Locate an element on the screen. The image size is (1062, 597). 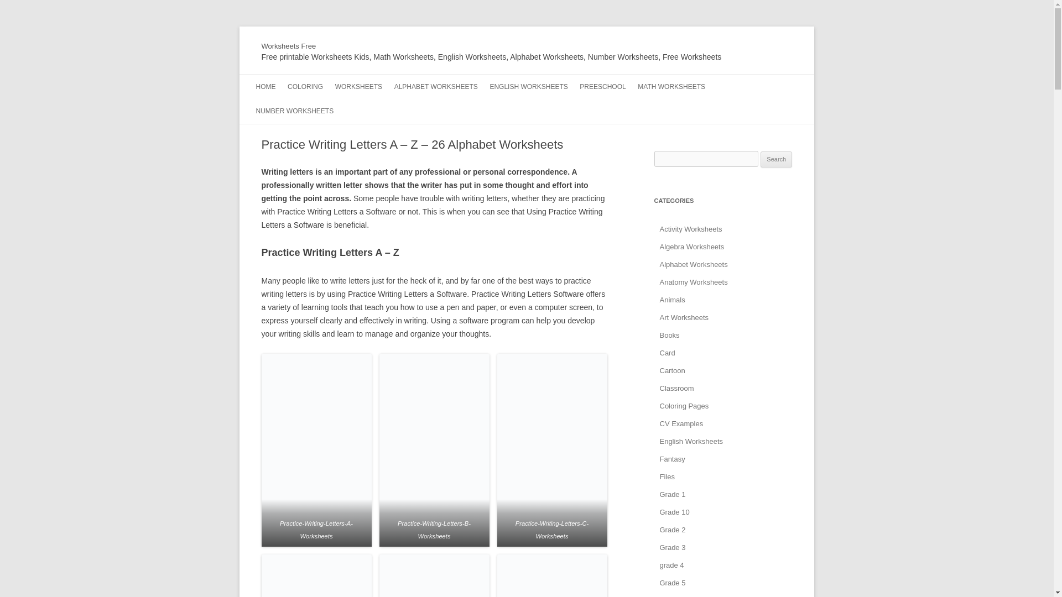
ENGLISH WORKSHEETS is located at coordinates (528, 87).